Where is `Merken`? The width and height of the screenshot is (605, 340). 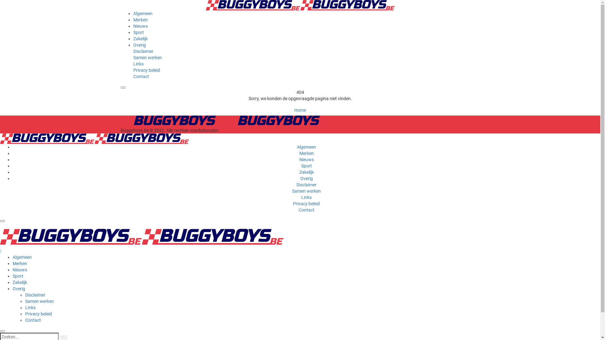
Merken is located at coordinates (20, 263).